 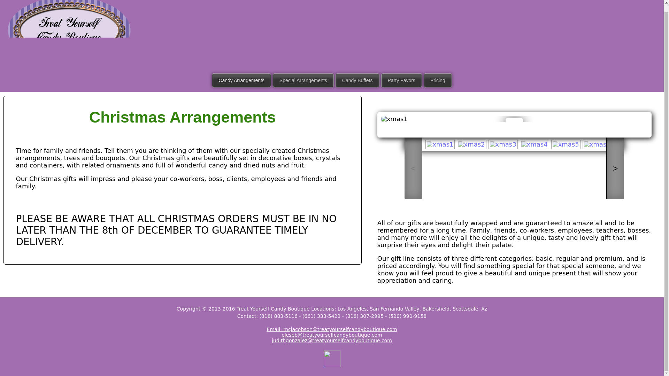 I want to click on Last, so click(x=528, y=129).